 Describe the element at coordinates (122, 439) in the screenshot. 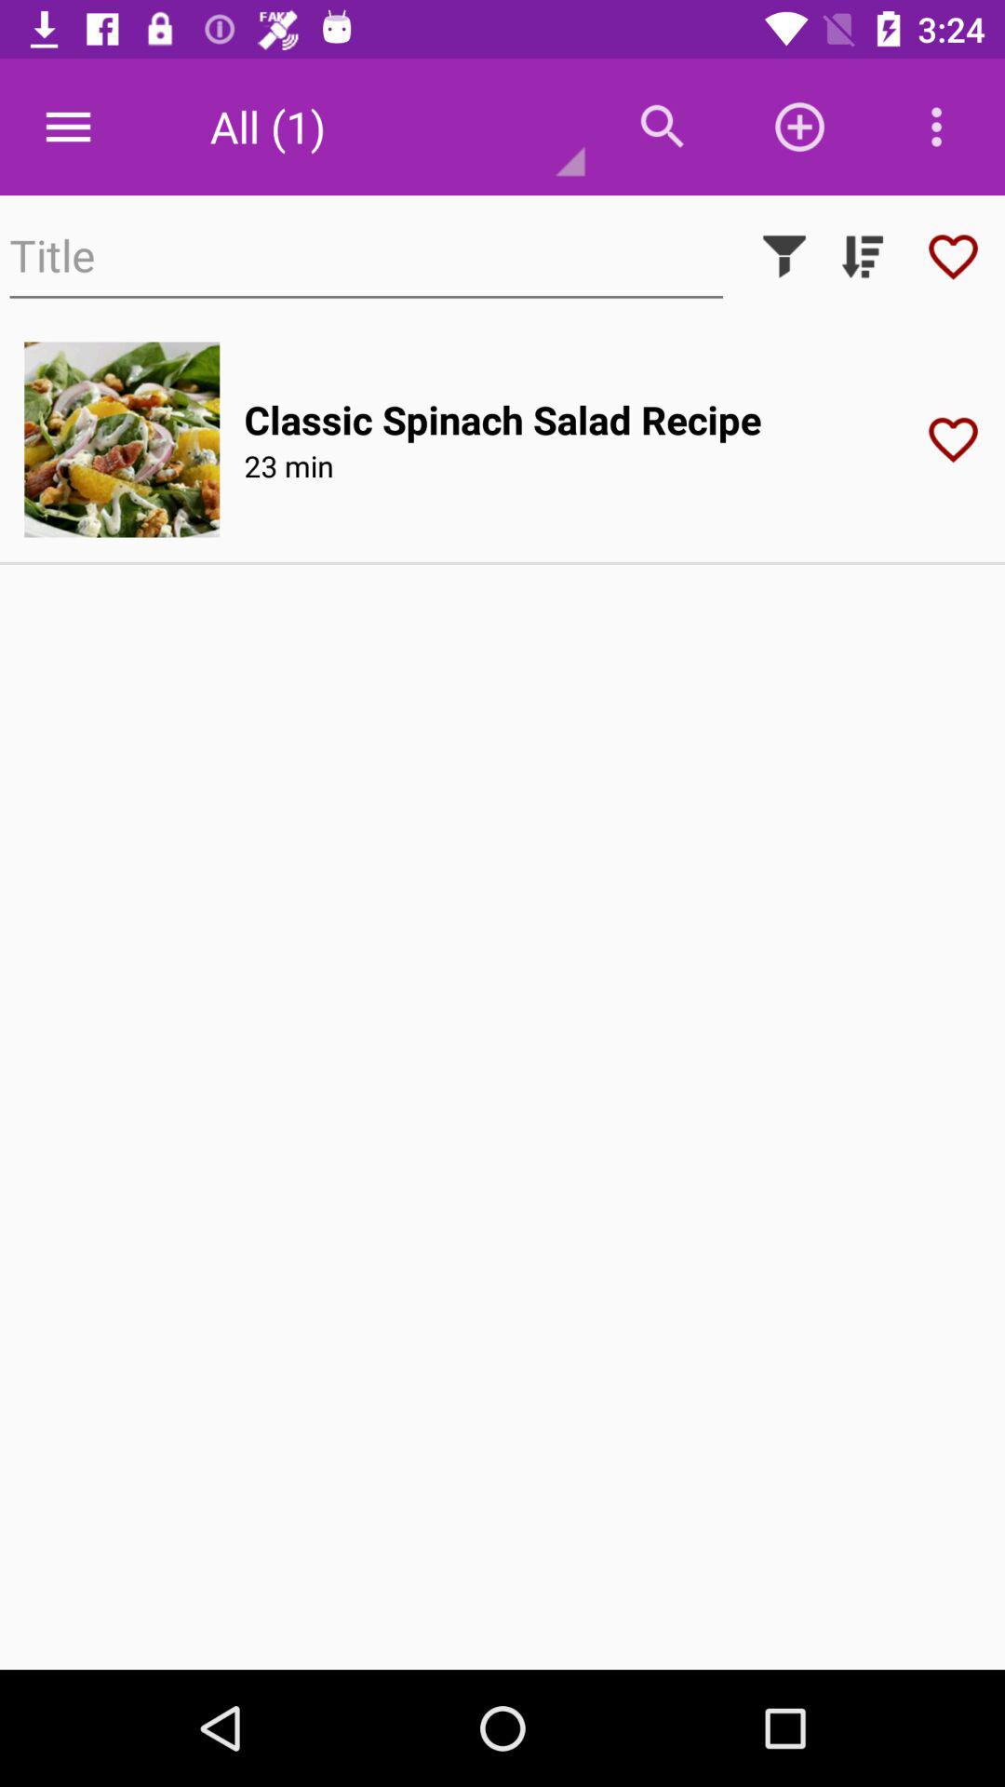

I see `get the slad` at that location.